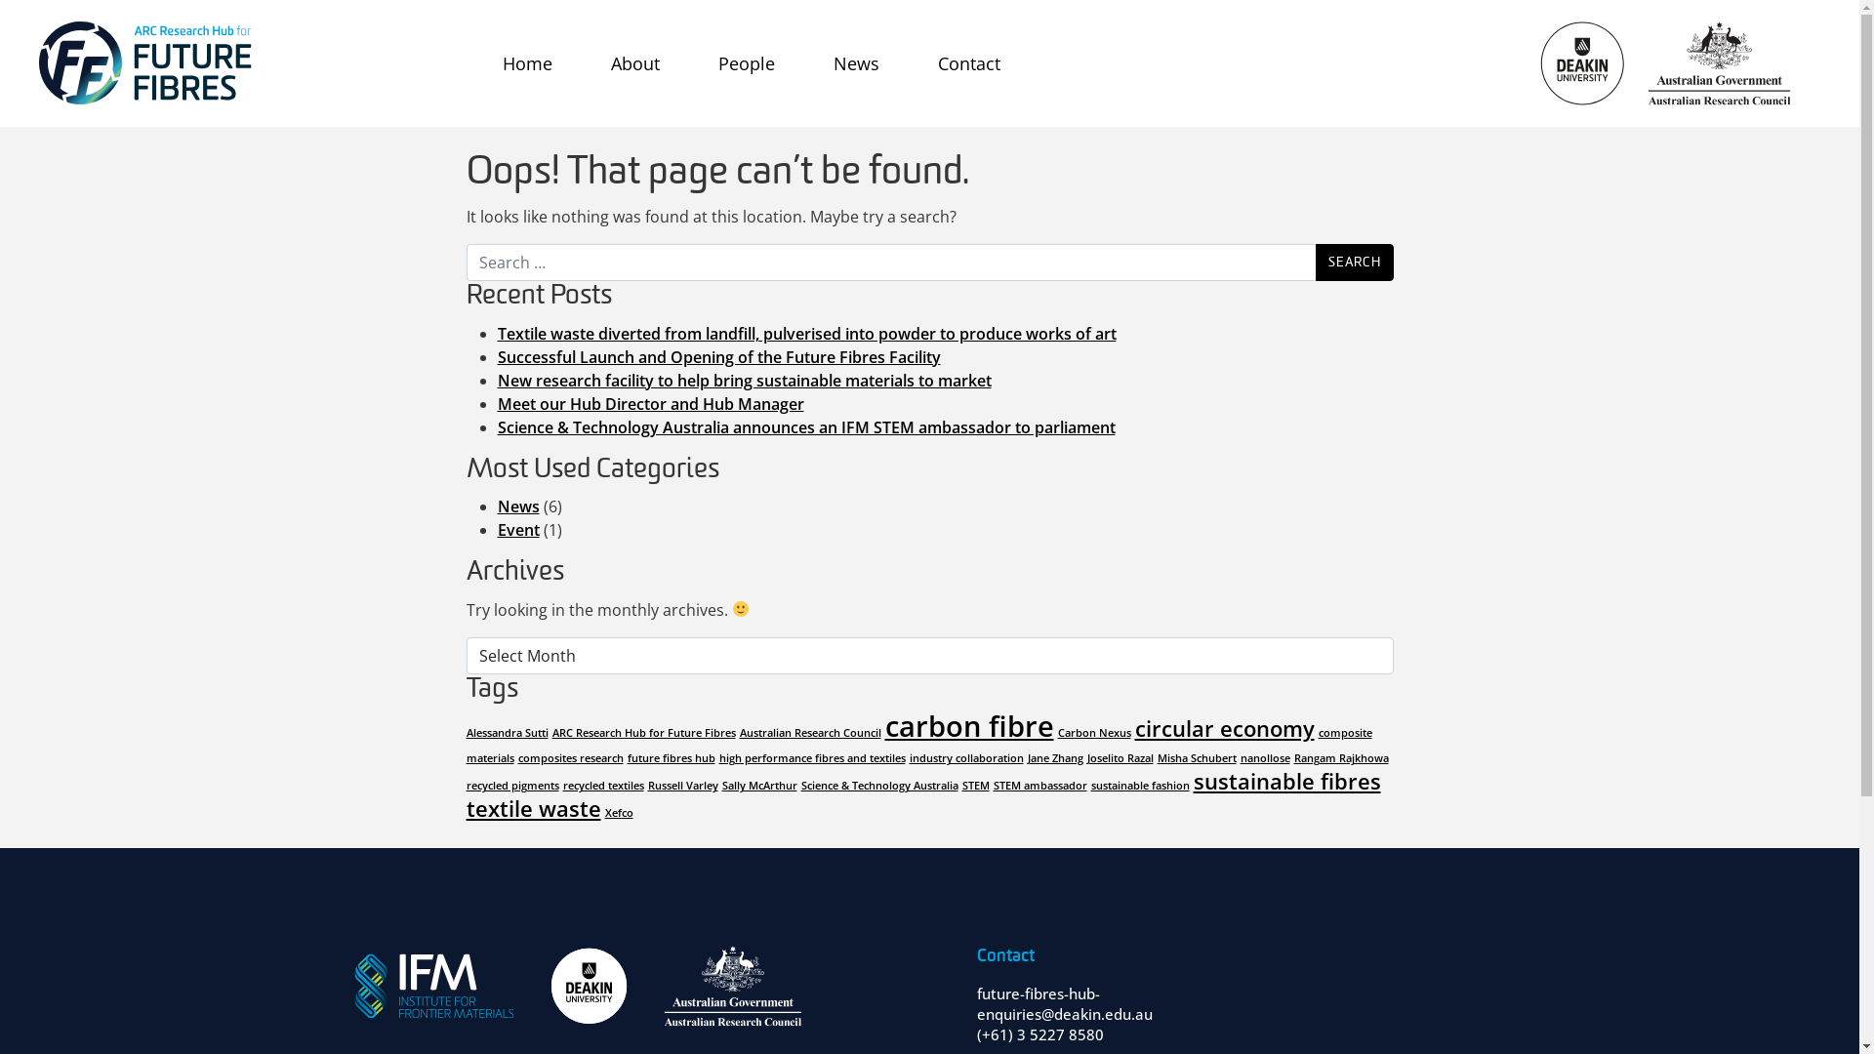 The height and width of the screenshot is (1054, 1874). What do you see at coordinates (747, 63) in the screenshot?
I see `People` at bounding box center [747, 63].